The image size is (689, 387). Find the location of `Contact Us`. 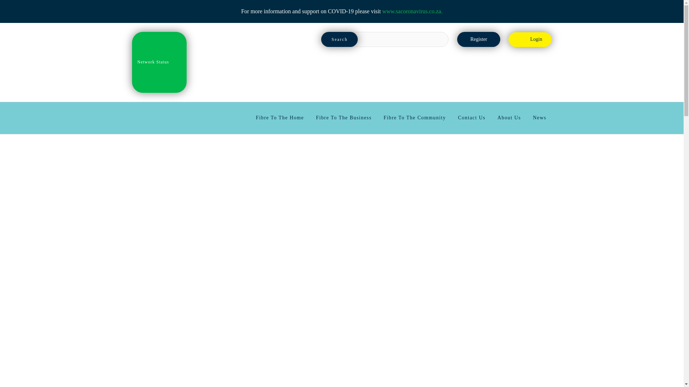

Contact Us is located at coordinates (472, 118).